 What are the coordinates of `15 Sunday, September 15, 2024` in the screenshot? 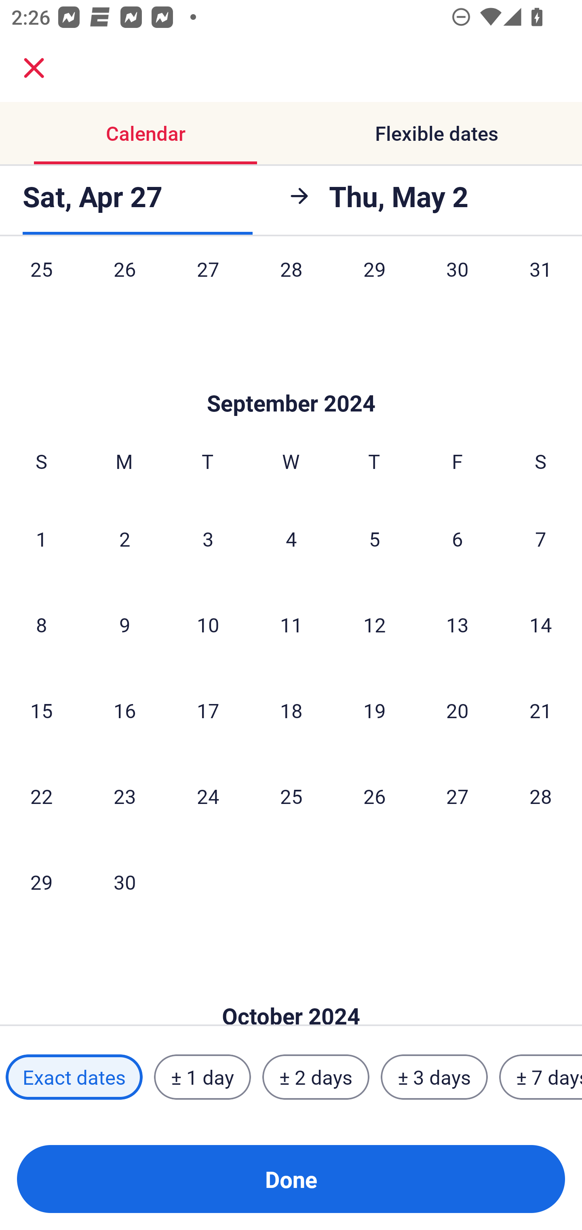 It's located at (41, 710).